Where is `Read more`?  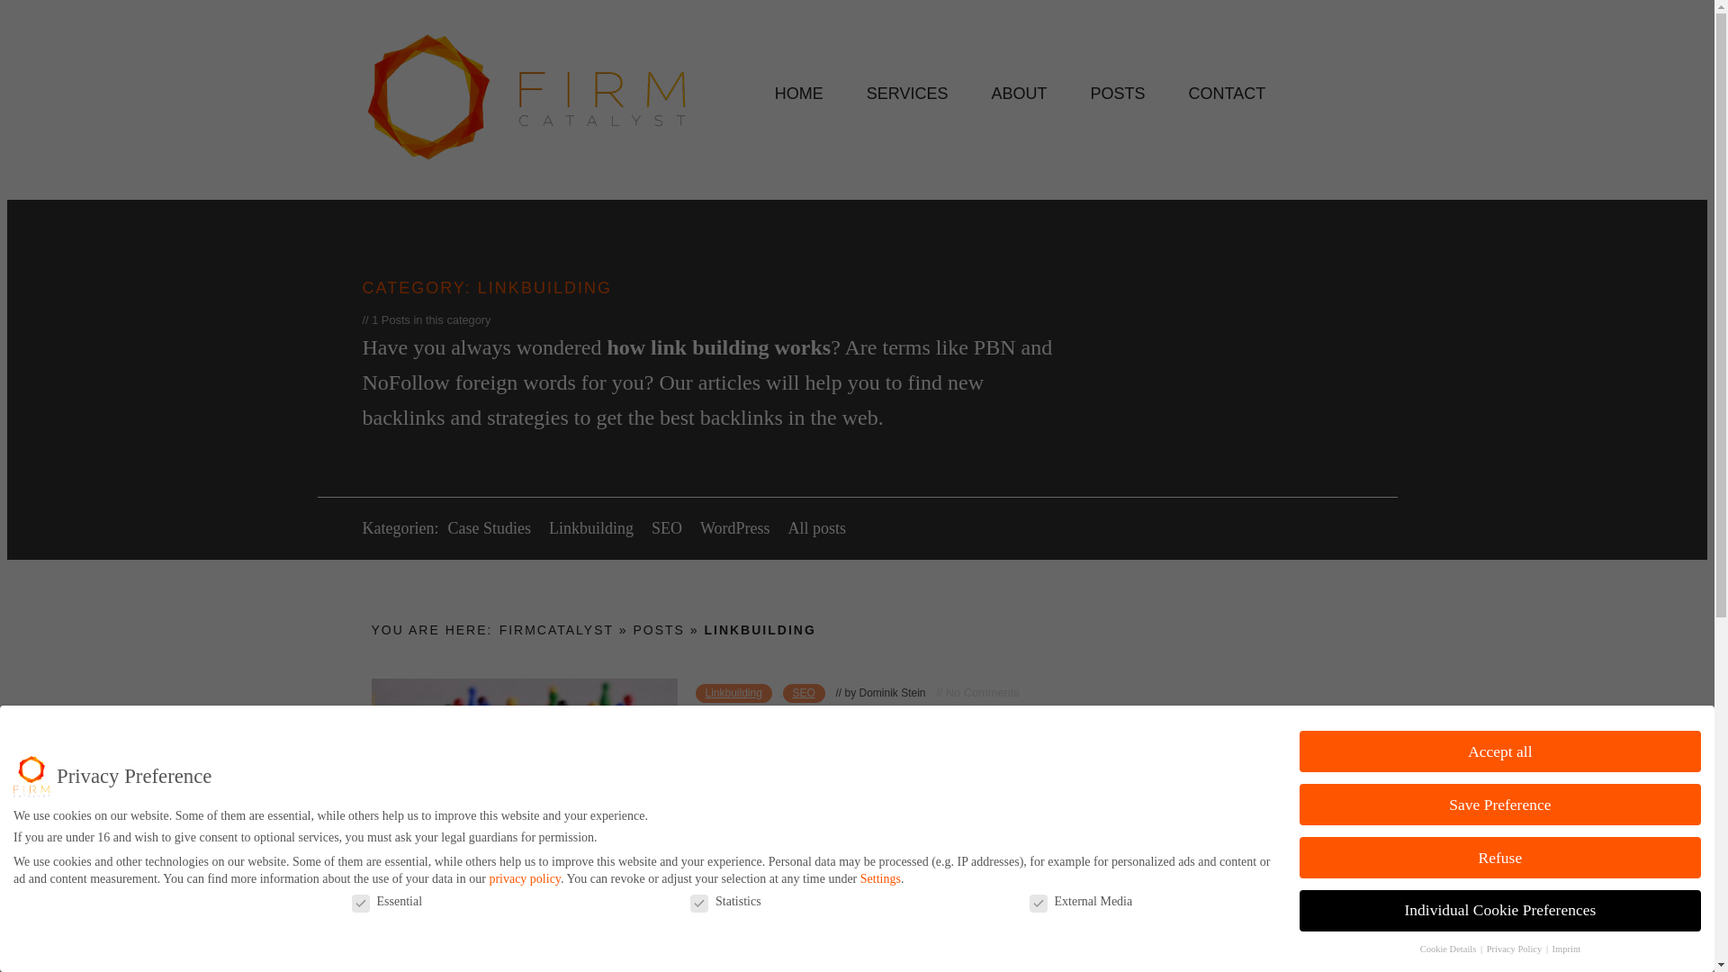 Read more is located at coordinates (743, 848).